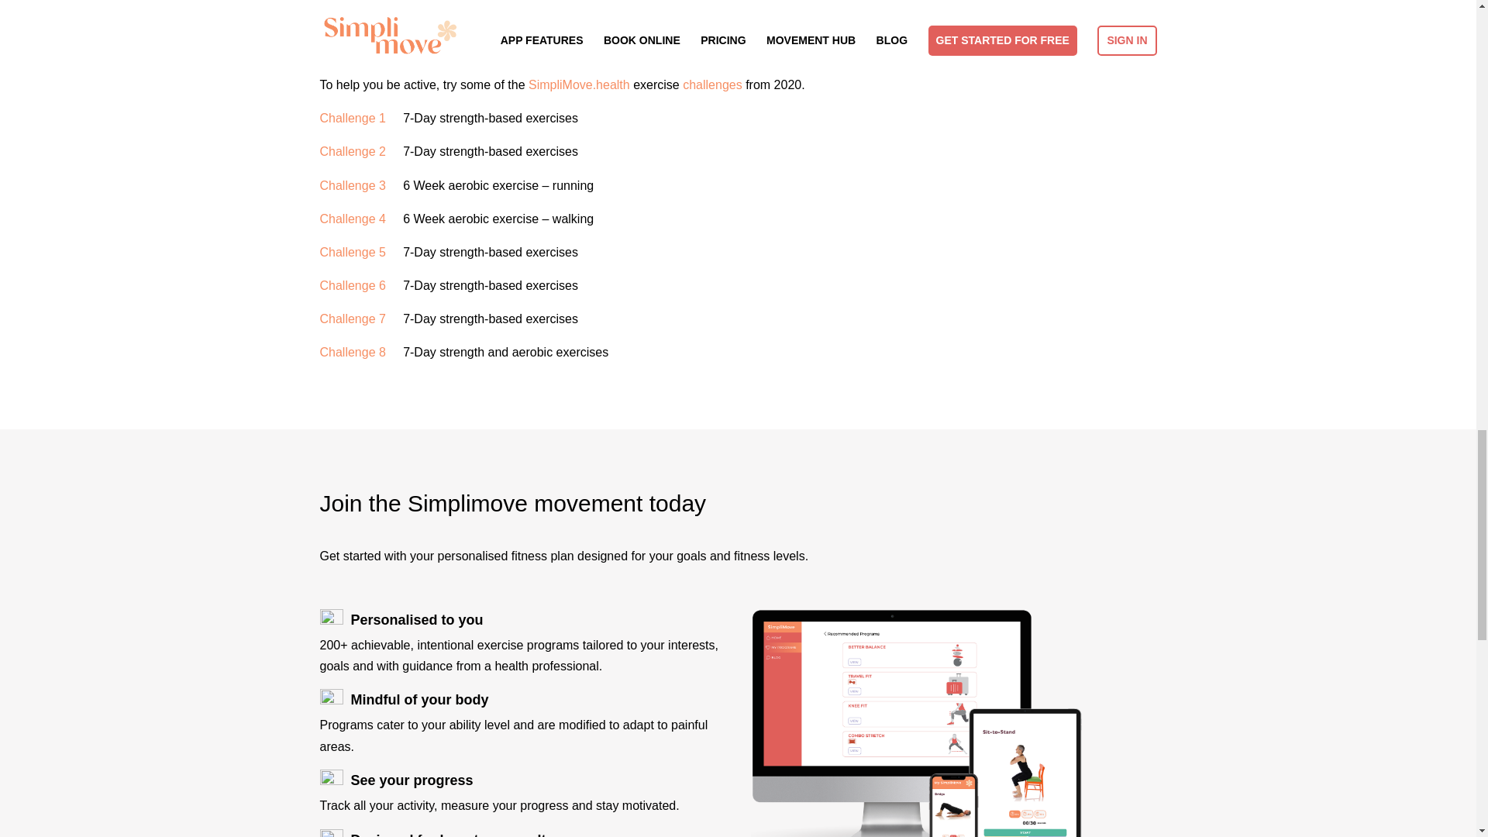 The height and width of the screenshot is (837, 1488). What do you see at coordinates (713, 84) in the screenshot?
I see `challenges` at bounding box center [713, 84].